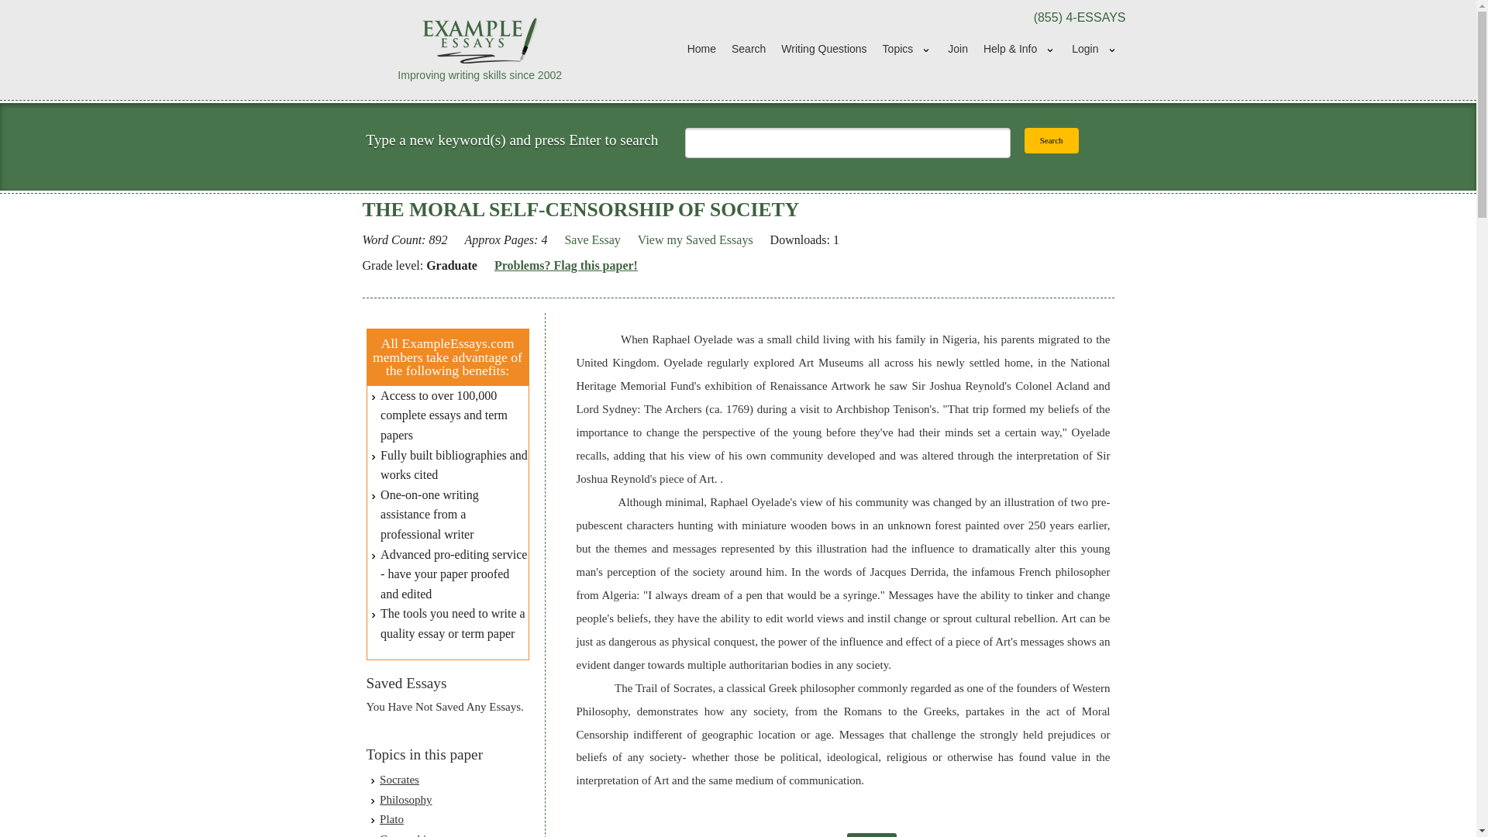 Image resolution: width=1488 pixels, height=837 pixels. I want to click on Join, so click(958, 50).